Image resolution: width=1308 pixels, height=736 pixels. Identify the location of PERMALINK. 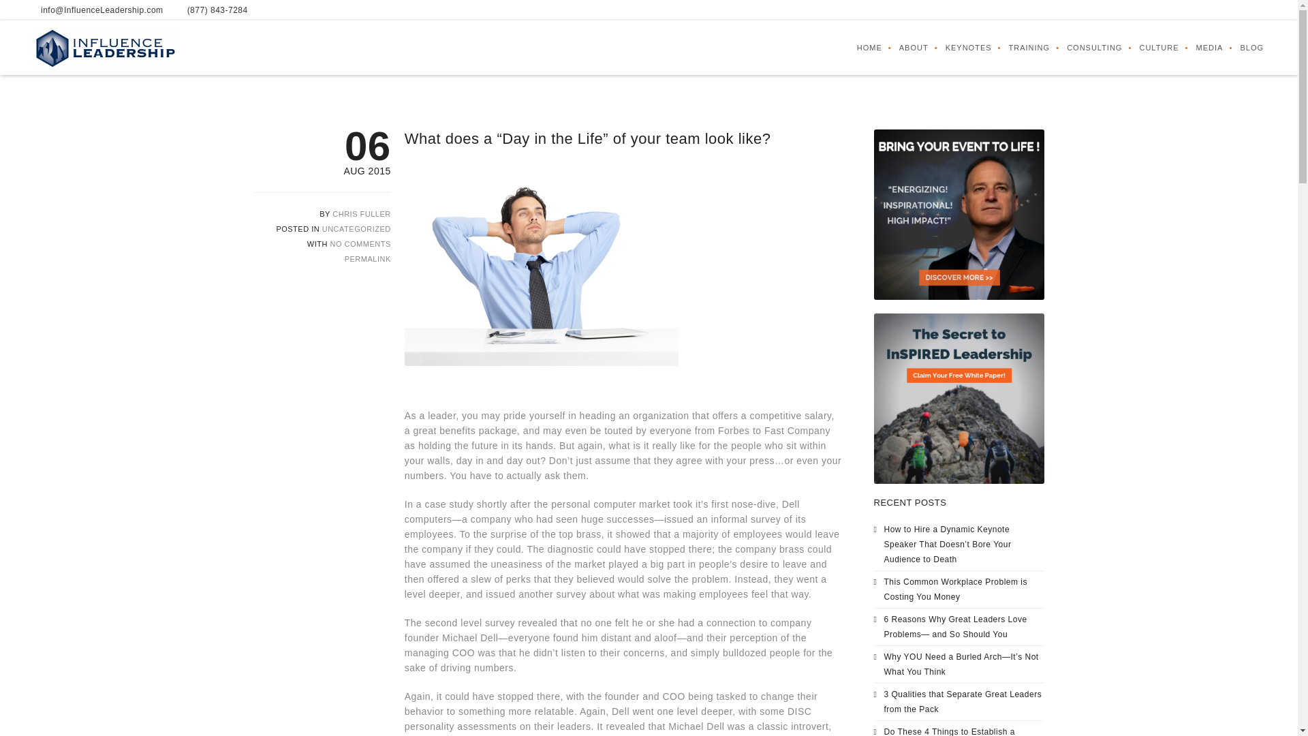
(368, 258).